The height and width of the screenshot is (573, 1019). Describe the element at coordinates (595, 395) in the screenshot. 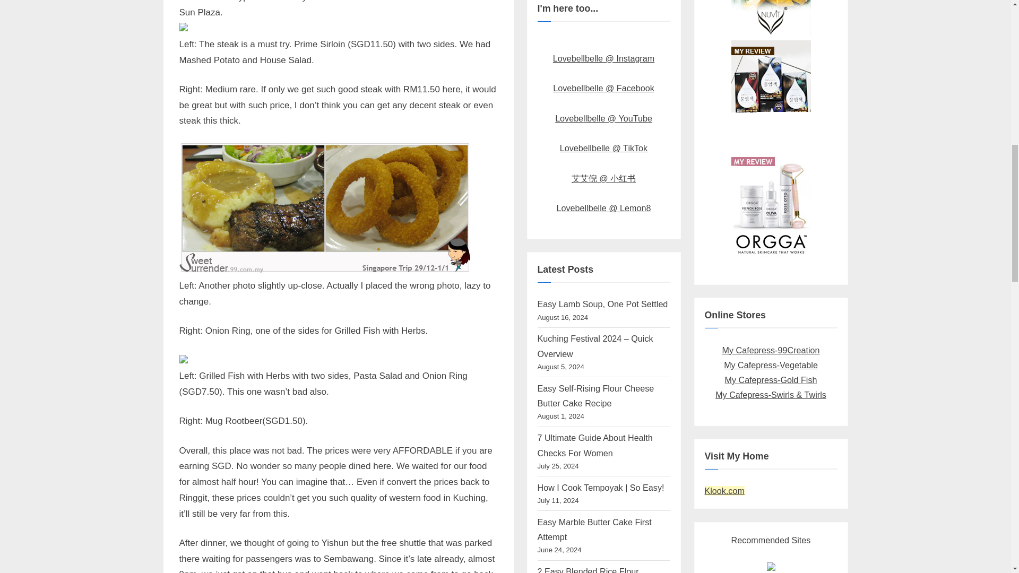

I see `Easy Self-Rising Flour Cheese Butter Cake Recipe` at that location.